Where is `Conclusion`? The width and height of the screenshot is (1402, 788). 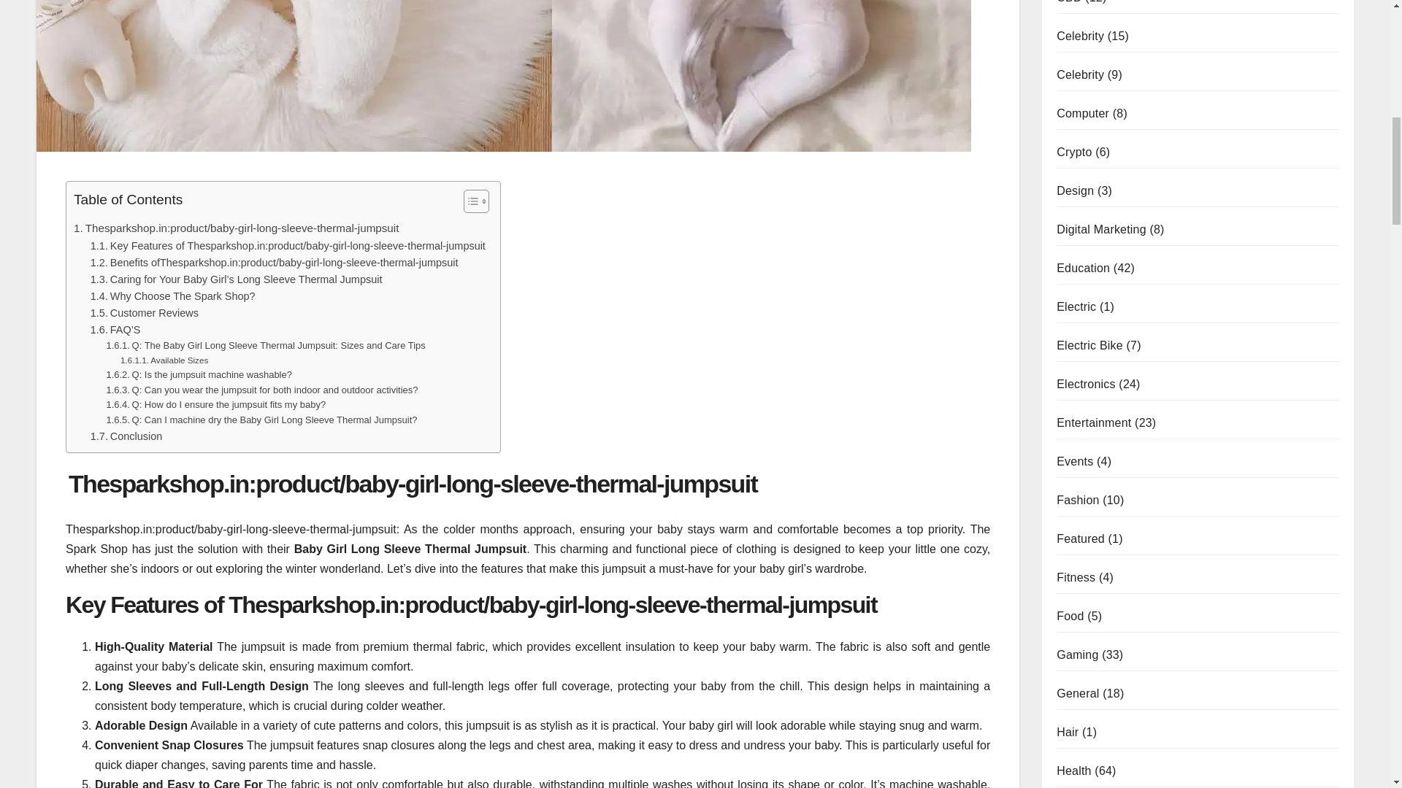 Conclusion is located at coordinates (126, 436).